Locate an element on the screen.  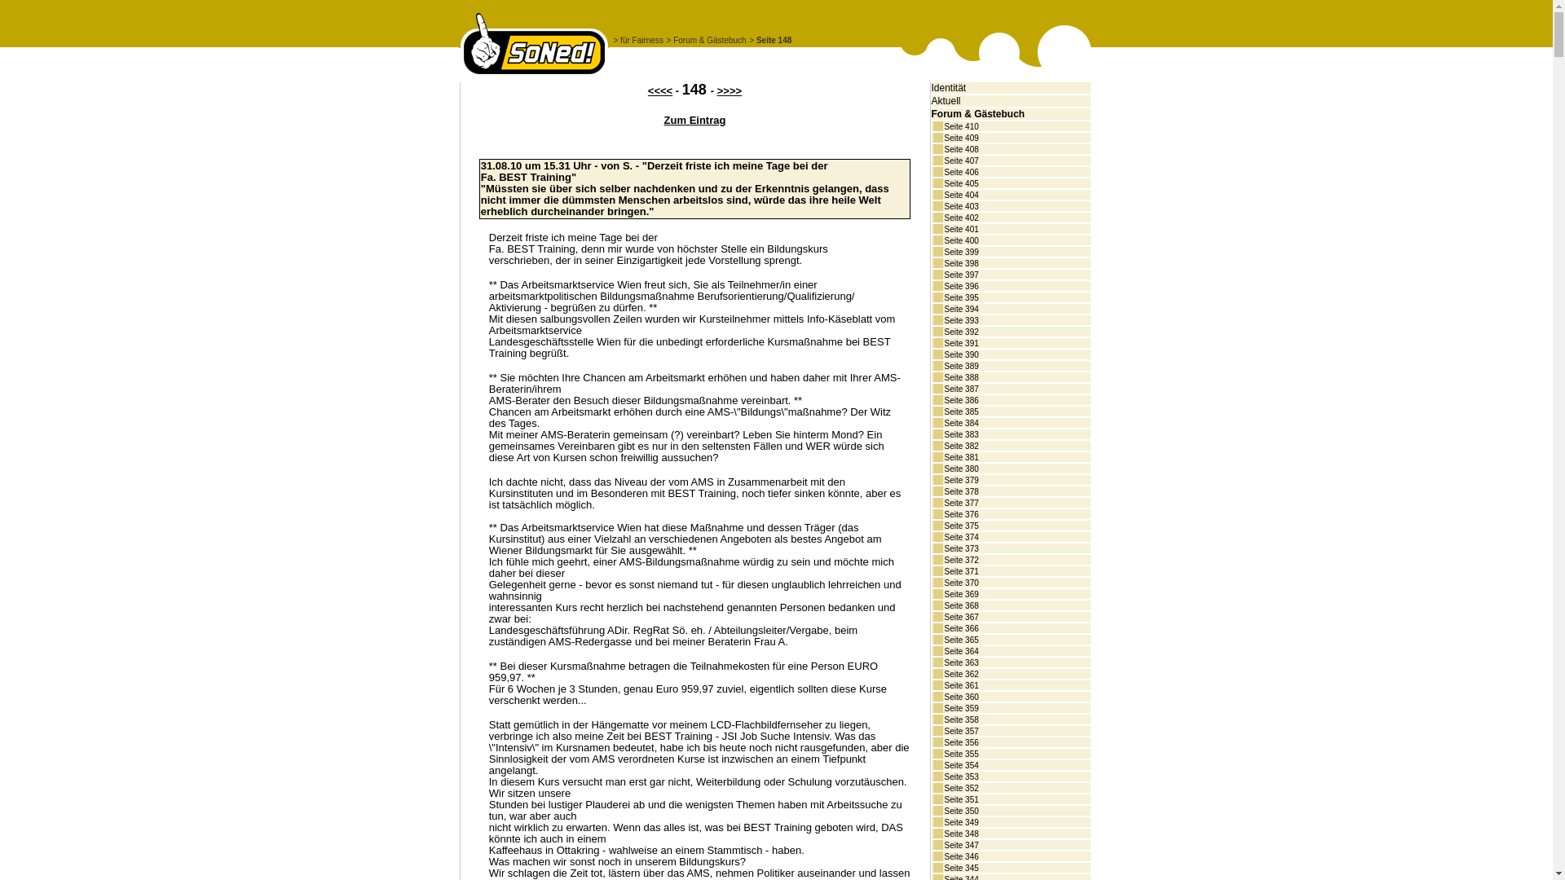
Seite 367 is located at coordinates (960, 618).